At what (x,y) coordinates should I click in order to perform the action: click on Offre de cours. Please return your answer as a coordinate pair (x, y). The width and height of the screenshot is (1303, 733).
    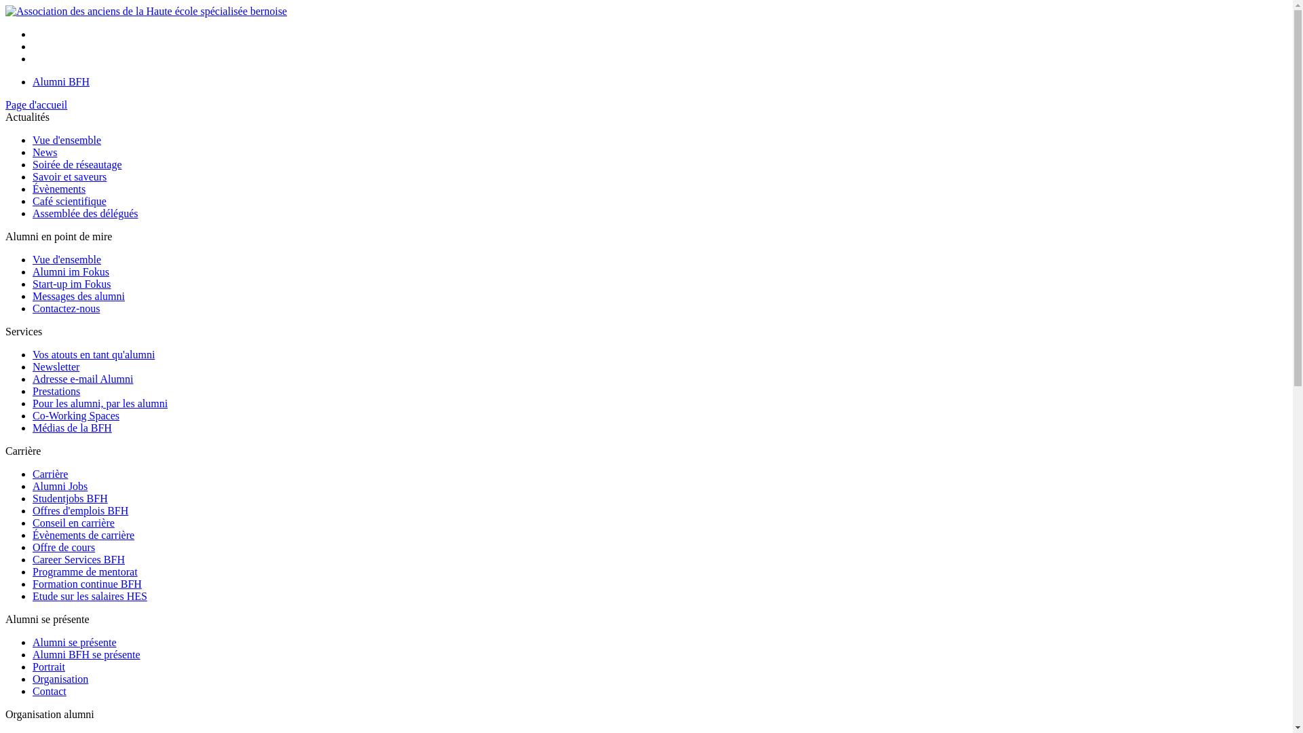
    Looking at the image, I should click on (64, 547).